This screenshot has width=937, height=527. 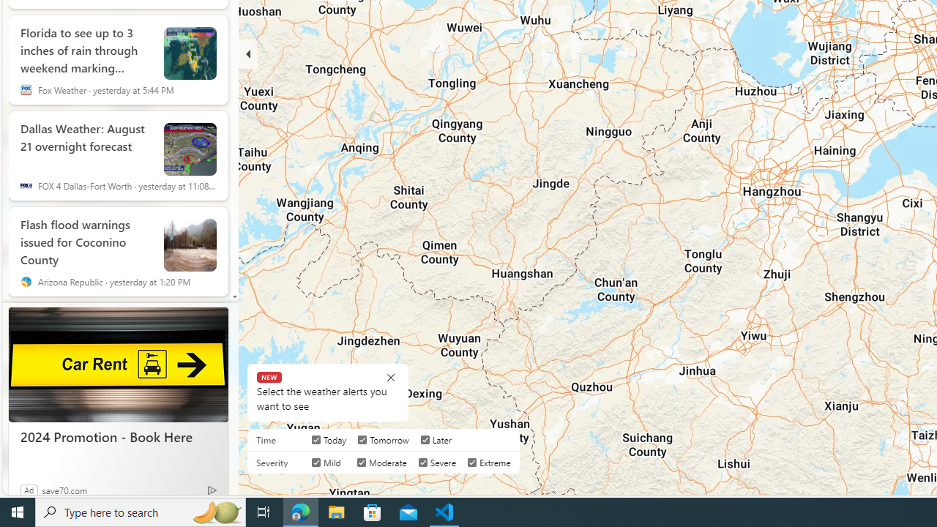 I want to click on FOX 4 Dallas-Fort Worth, so click(x=26, y=186).